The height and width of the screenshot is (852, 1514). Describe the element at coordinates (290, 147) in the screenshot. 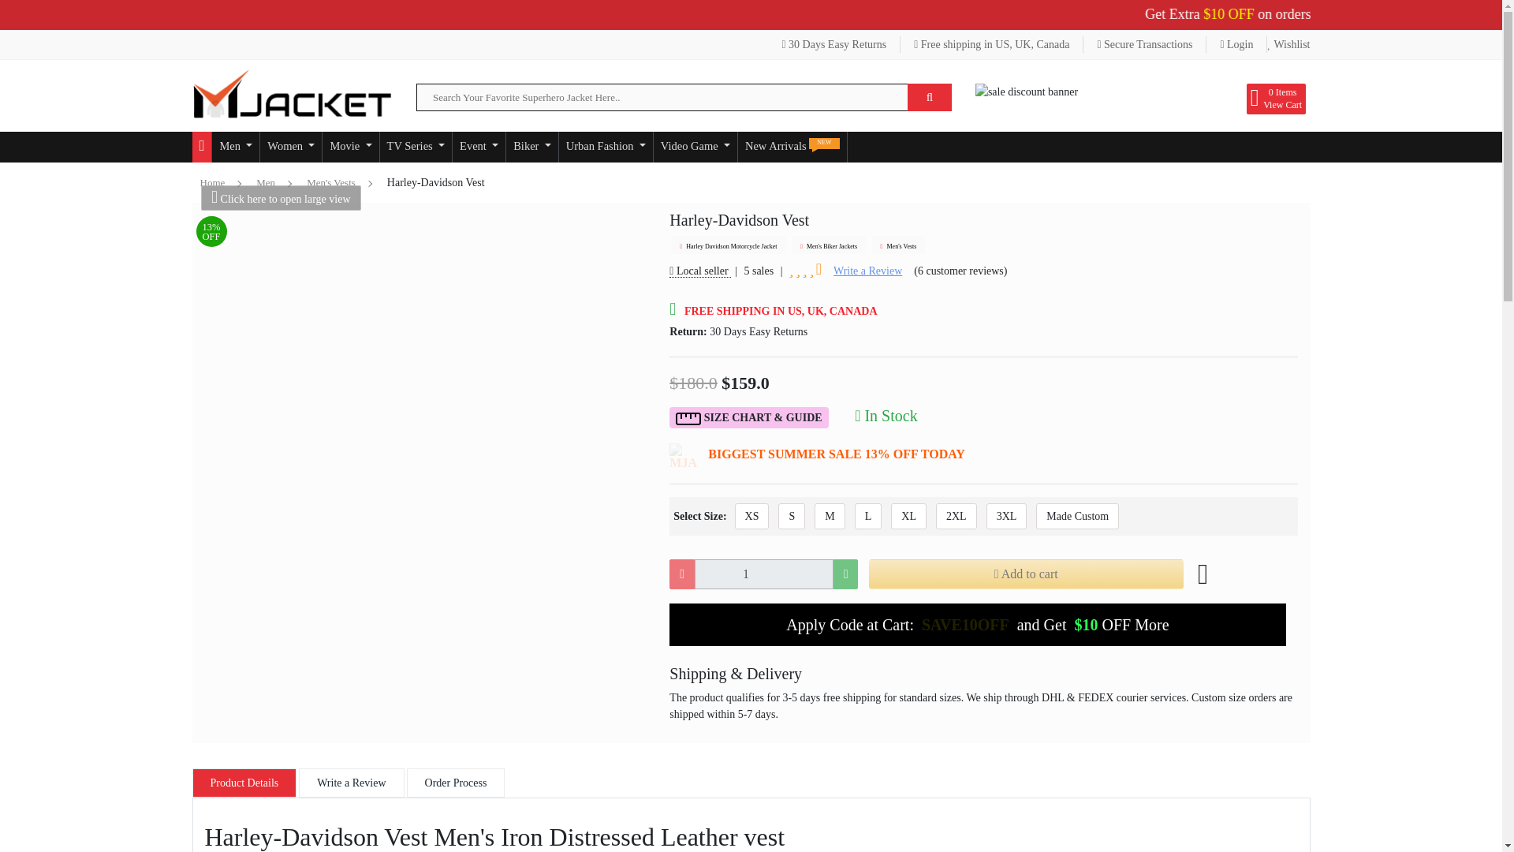

I see `Women` at that location.